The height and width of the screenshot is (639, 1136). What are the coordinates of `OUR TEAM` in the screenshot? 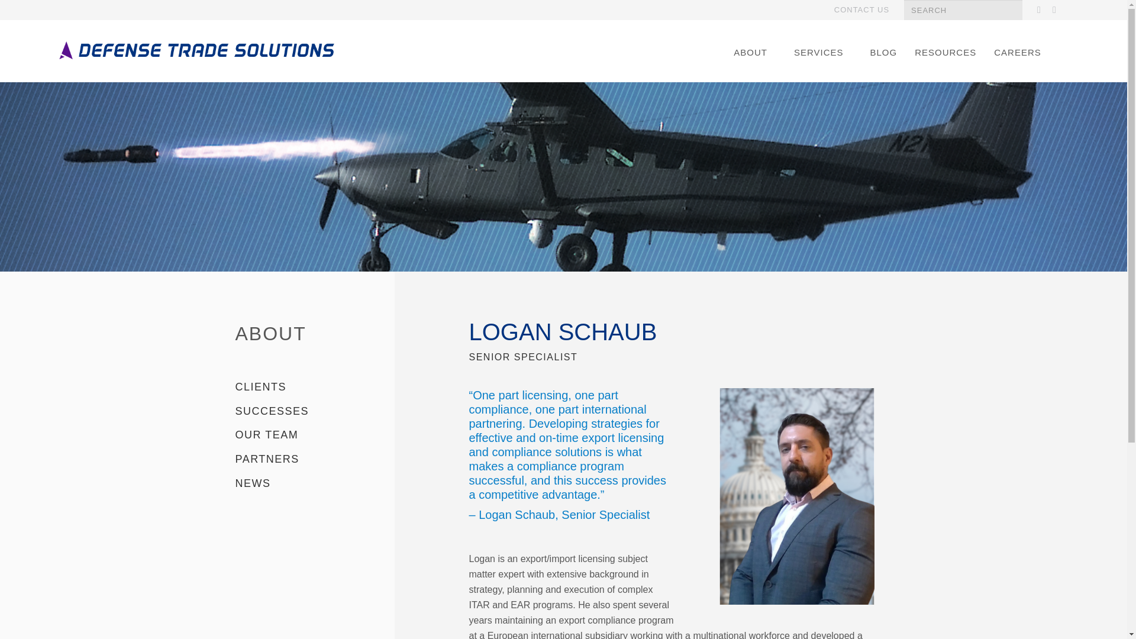 It's located at (266, 434).